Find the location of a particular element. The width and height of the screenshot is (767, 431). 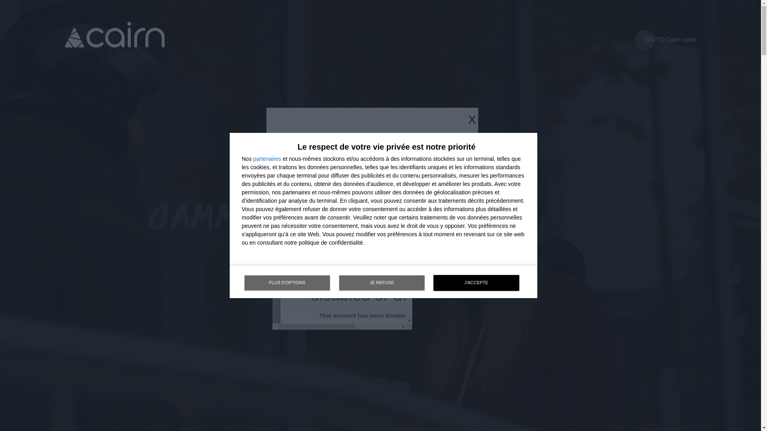

JE REFUSE is located at coordinates (382, 283).